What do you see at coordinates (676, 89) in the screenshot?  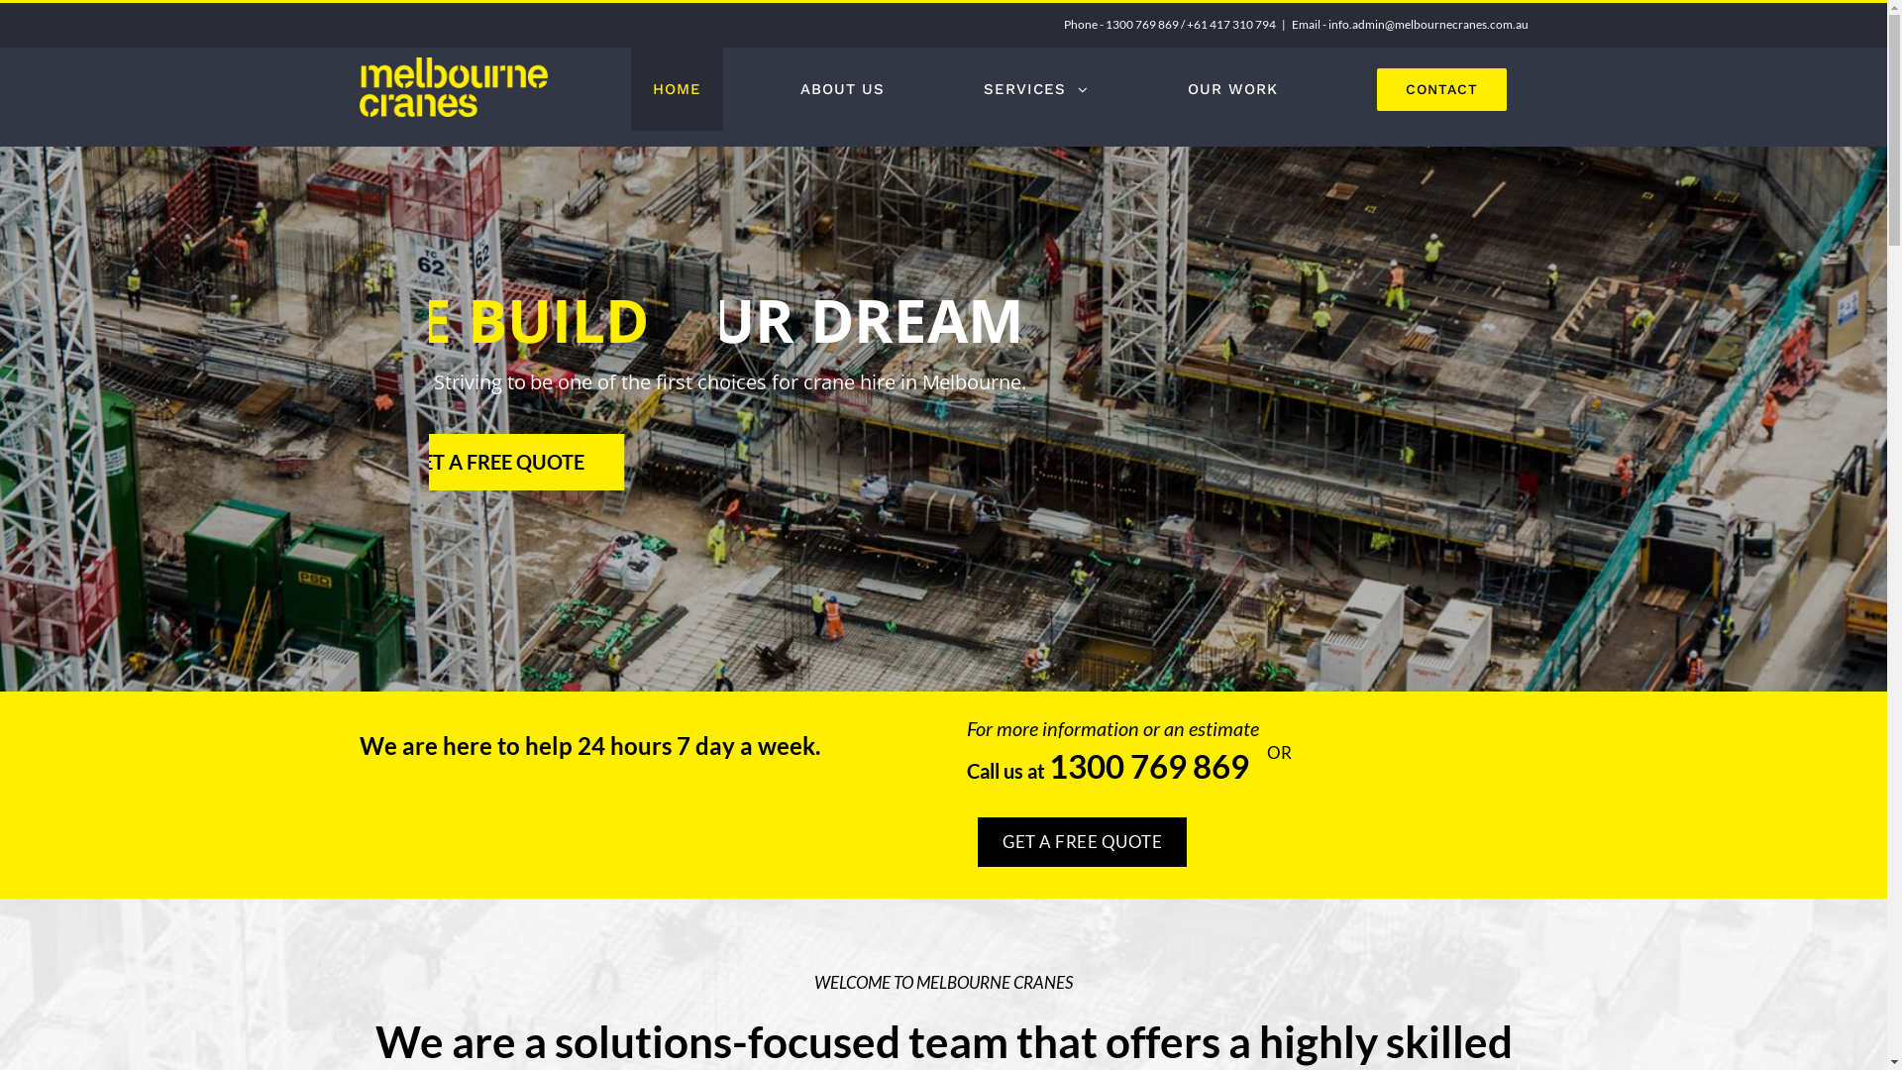 I see `HOME` at bounding box center [676, 89].